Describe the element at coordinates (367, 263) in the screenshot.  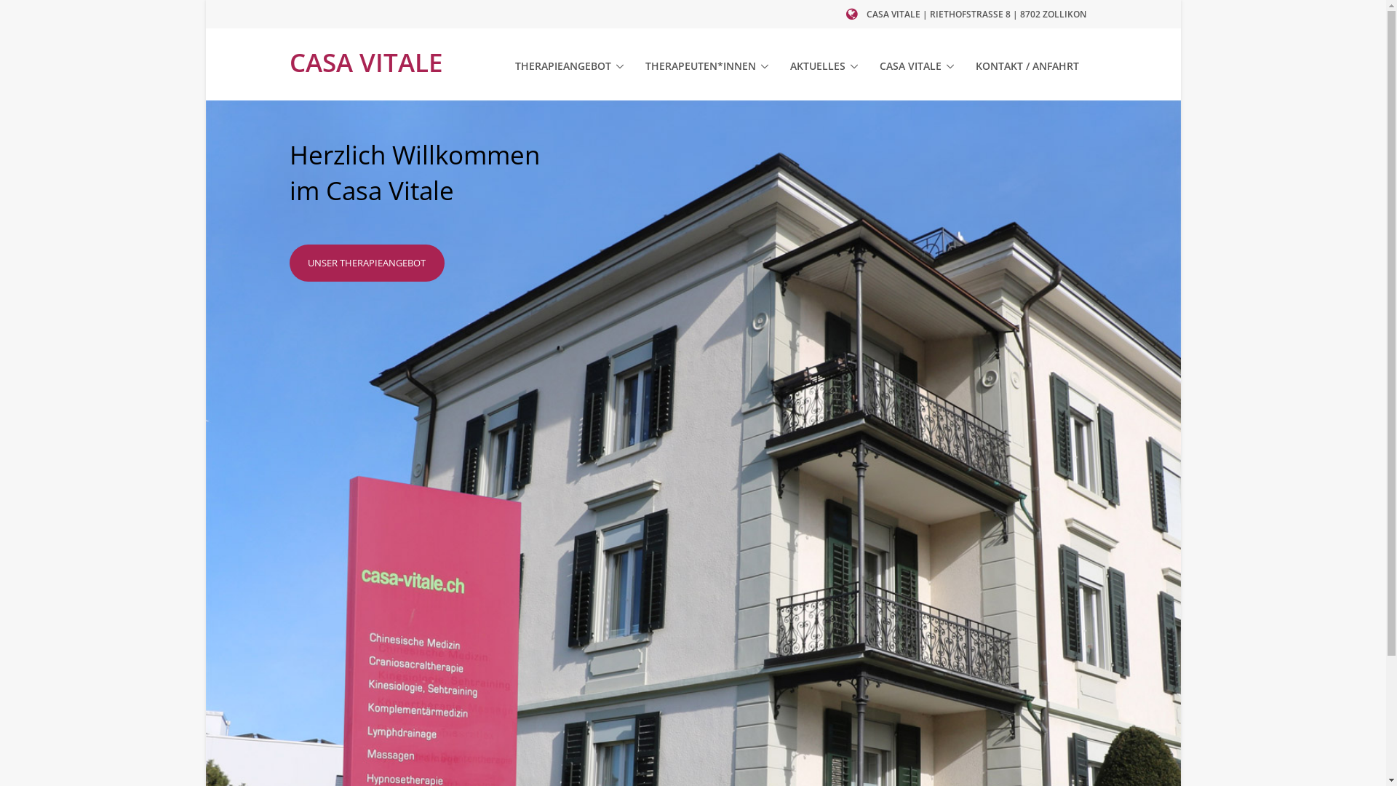
I see `UNSER THERAPIEANGEBOT` at that location.